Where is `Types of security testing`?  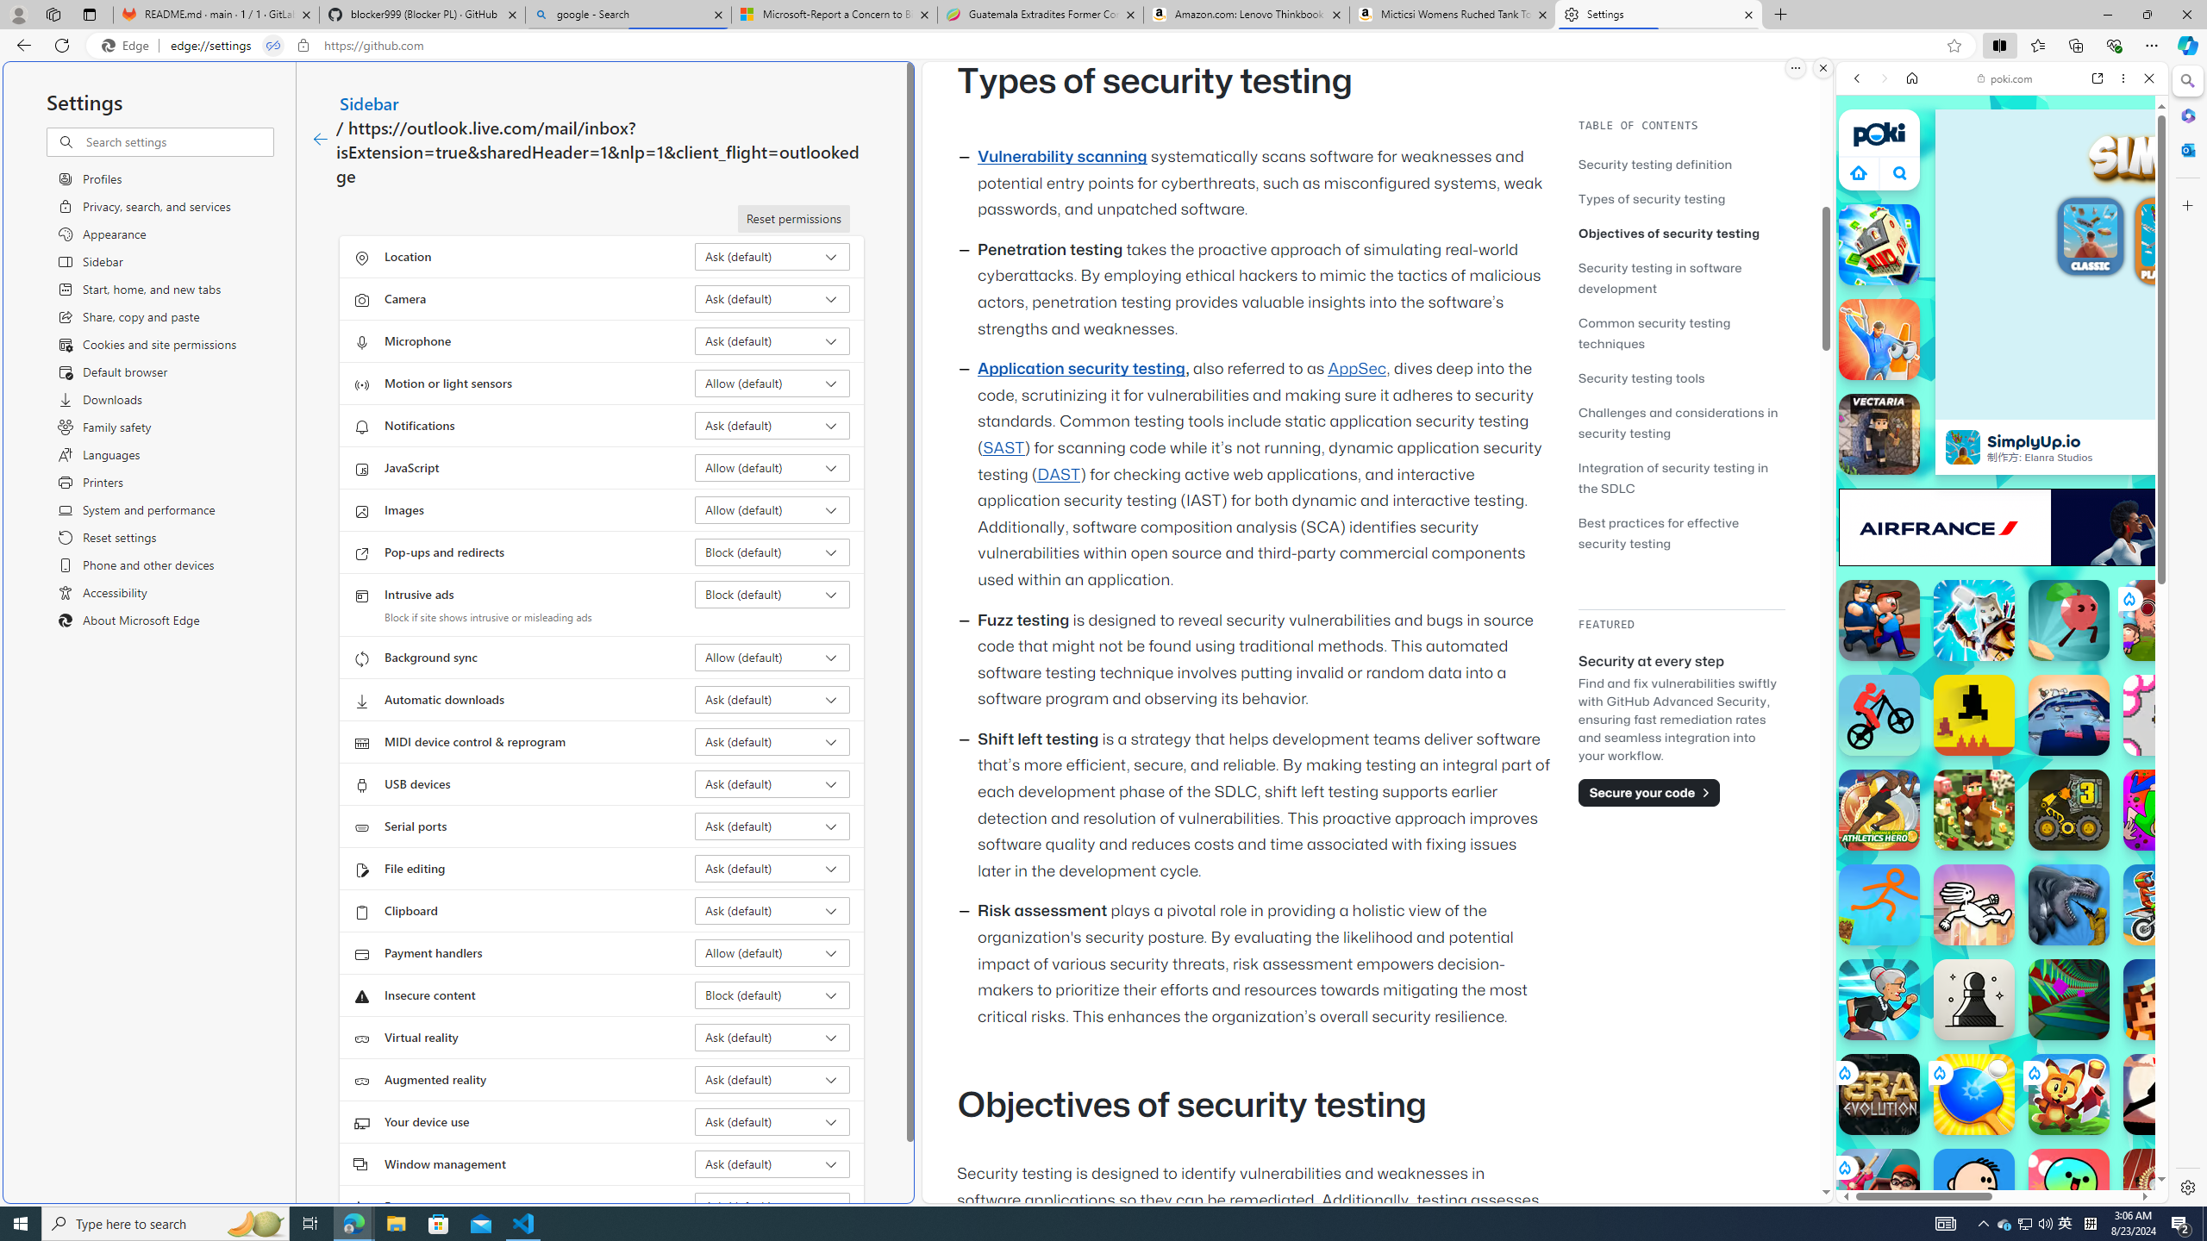 Types of security testing is located at coordinates (1681, 198).